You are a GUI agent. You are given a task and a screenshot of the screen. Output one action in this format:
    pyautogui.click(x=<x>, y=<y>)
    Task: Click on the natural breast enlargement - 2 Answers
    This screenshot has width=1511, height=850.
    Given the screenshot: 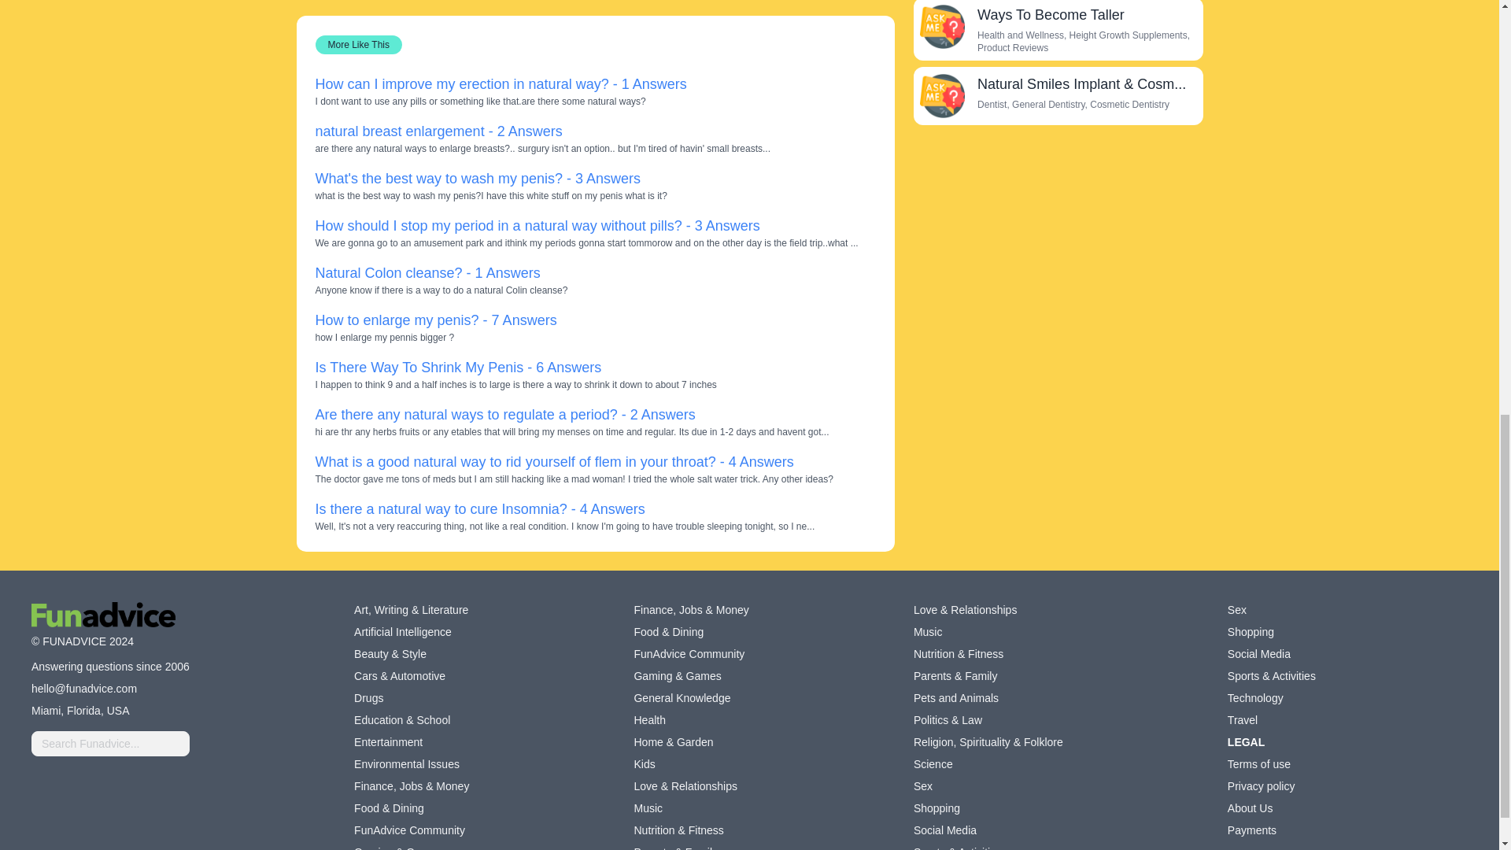 What is the action you would take?
    pyautogui.click(x=438, y=131)
    